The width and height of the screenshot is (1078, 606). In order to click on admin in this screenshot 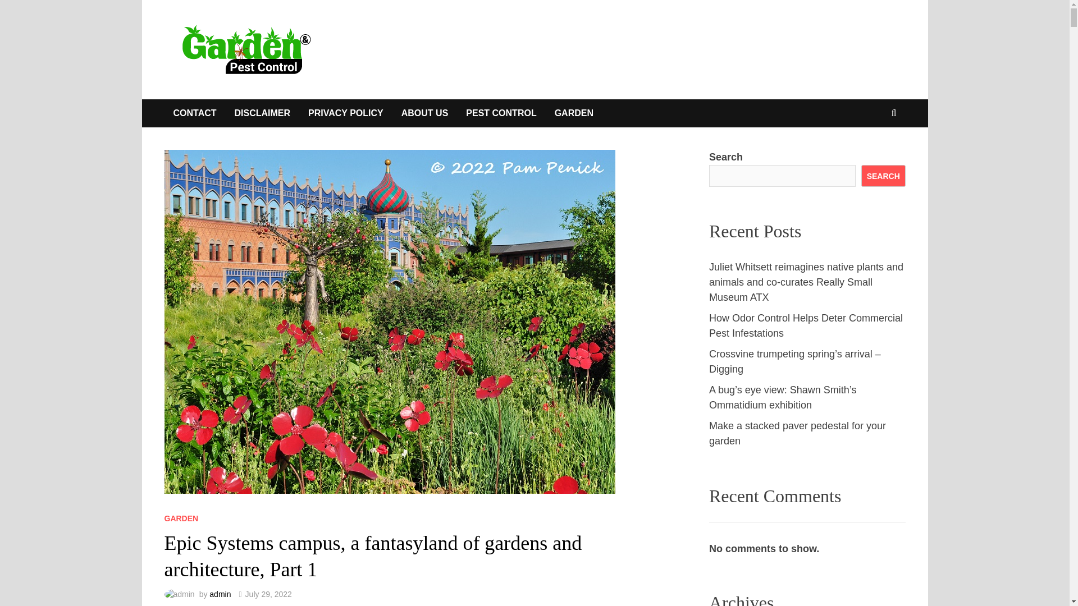, I will do `click(220, 594)`.